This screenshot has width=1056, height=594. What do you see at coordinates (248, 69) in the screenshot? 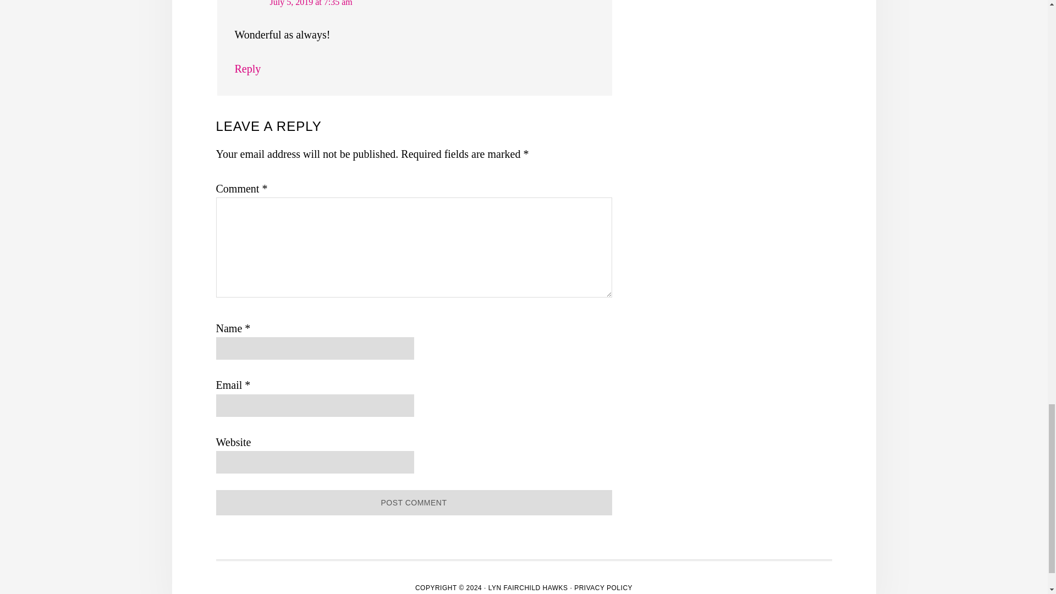
I see `Reply` at bounding box center [248, 69].